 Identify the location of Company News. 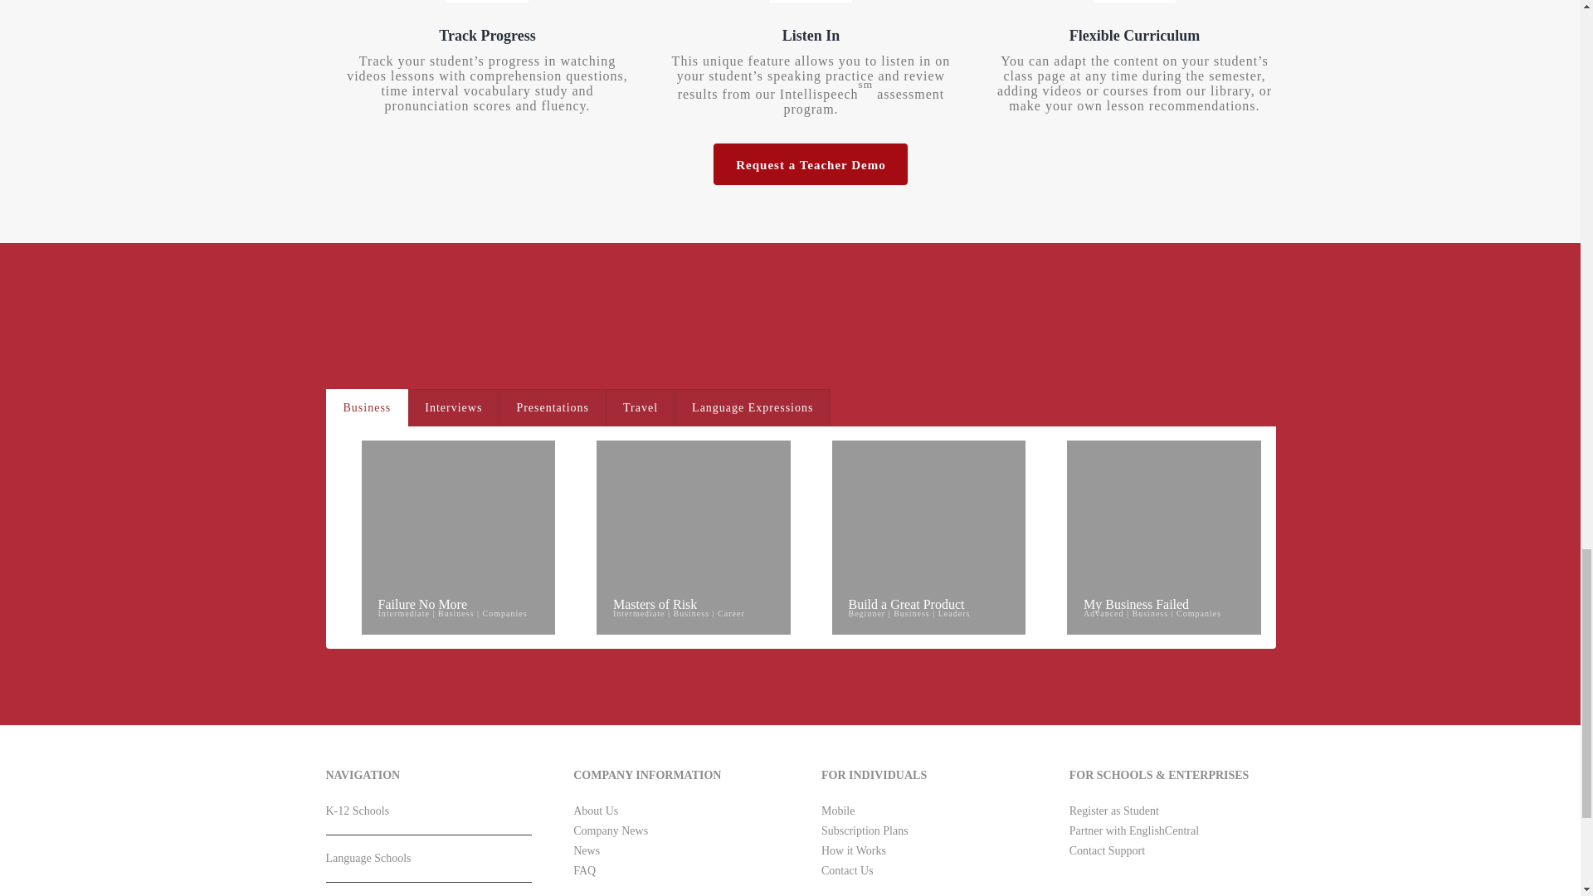
(611, 830).